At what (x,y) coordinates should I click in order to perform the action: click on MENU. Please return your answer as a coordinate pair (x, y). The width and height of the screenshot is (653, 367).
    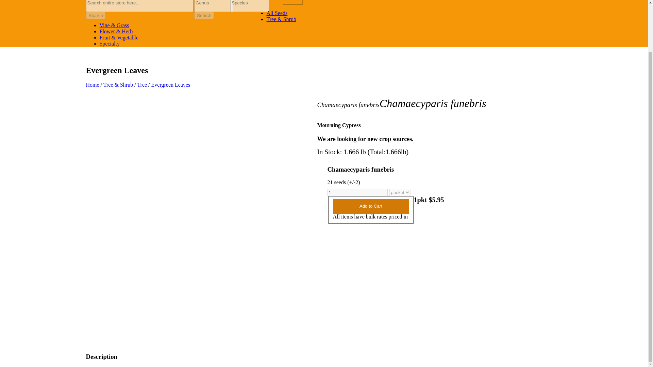
    Looking at the image, I should click on (292, 2).